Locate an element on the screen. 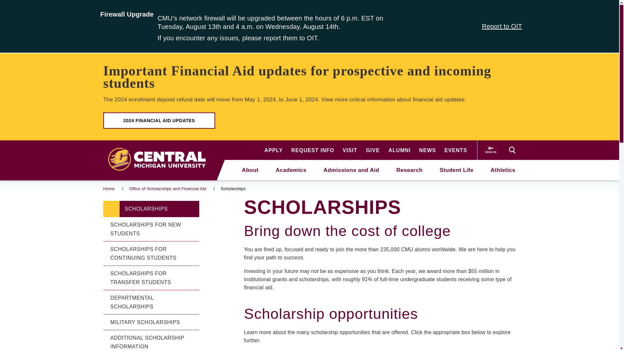 This screenshot has width=624, height=351. Admissions and Aid is located at coordinates (351, 170).